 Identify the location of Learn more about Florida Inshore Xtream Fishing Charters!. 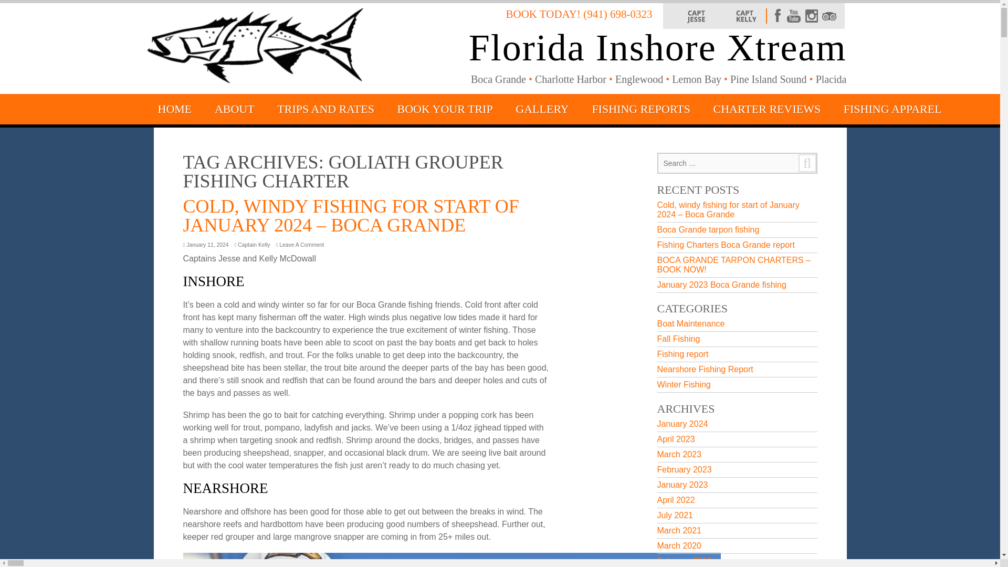
(234, 108).